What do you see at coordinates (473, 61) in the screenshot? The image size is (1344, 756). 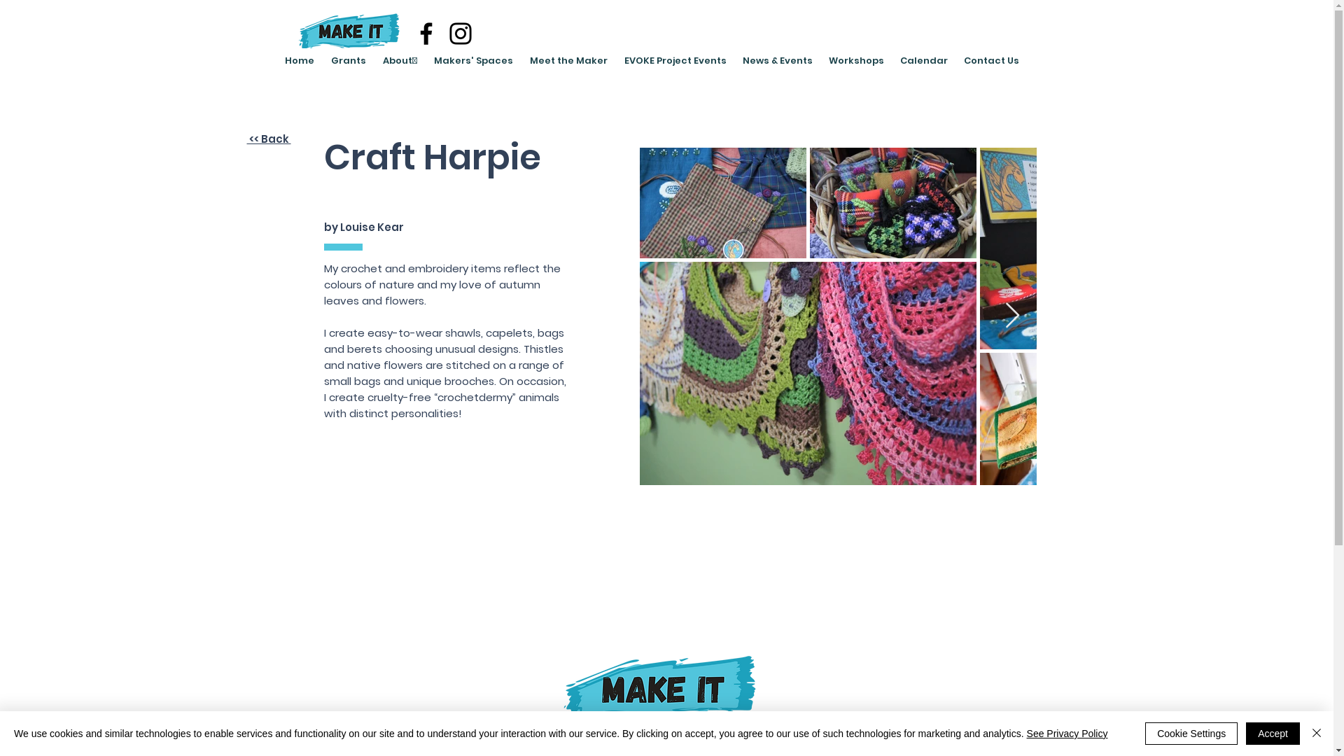 I see `Makers' Spaces` at bounding box center [473, 61].